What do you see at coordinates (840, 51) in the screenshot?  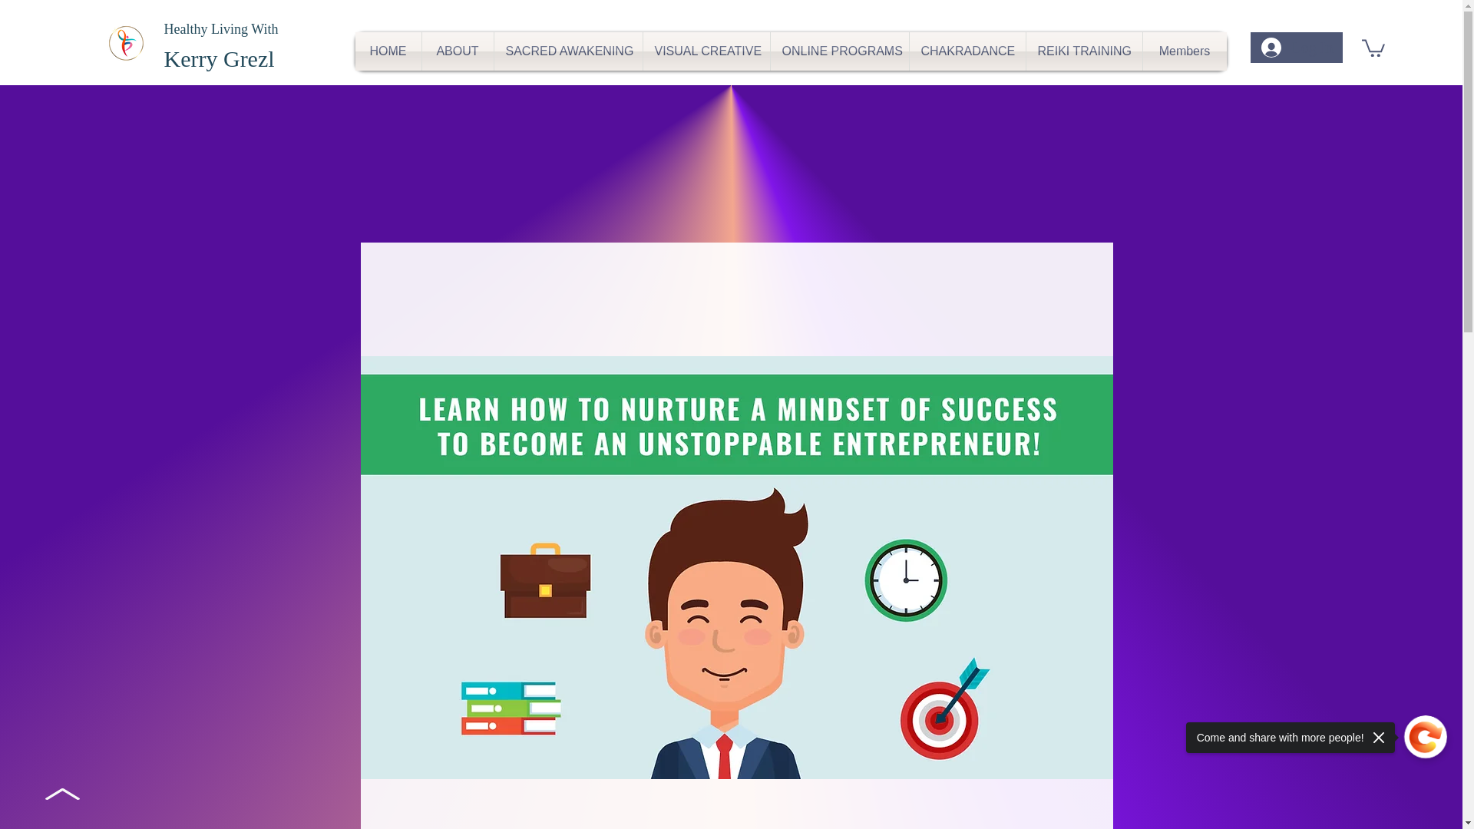 I see `ONLINE PROGRAMS` at bounding box center [840, 51].